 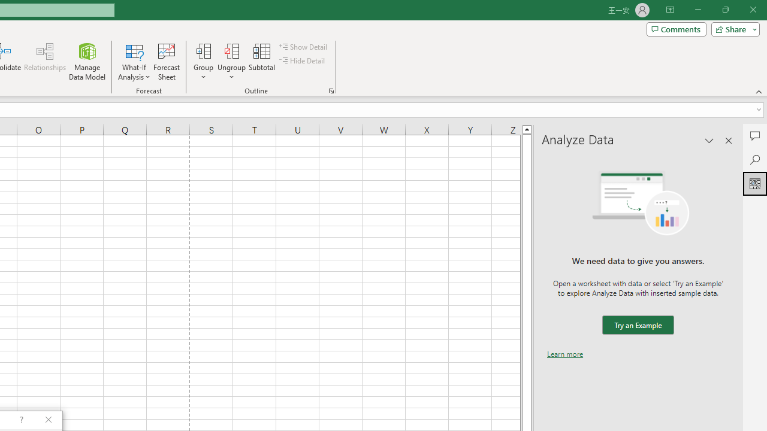 I want to click on We need data to give you answers. Try an Example, so click(x=638, y=326).